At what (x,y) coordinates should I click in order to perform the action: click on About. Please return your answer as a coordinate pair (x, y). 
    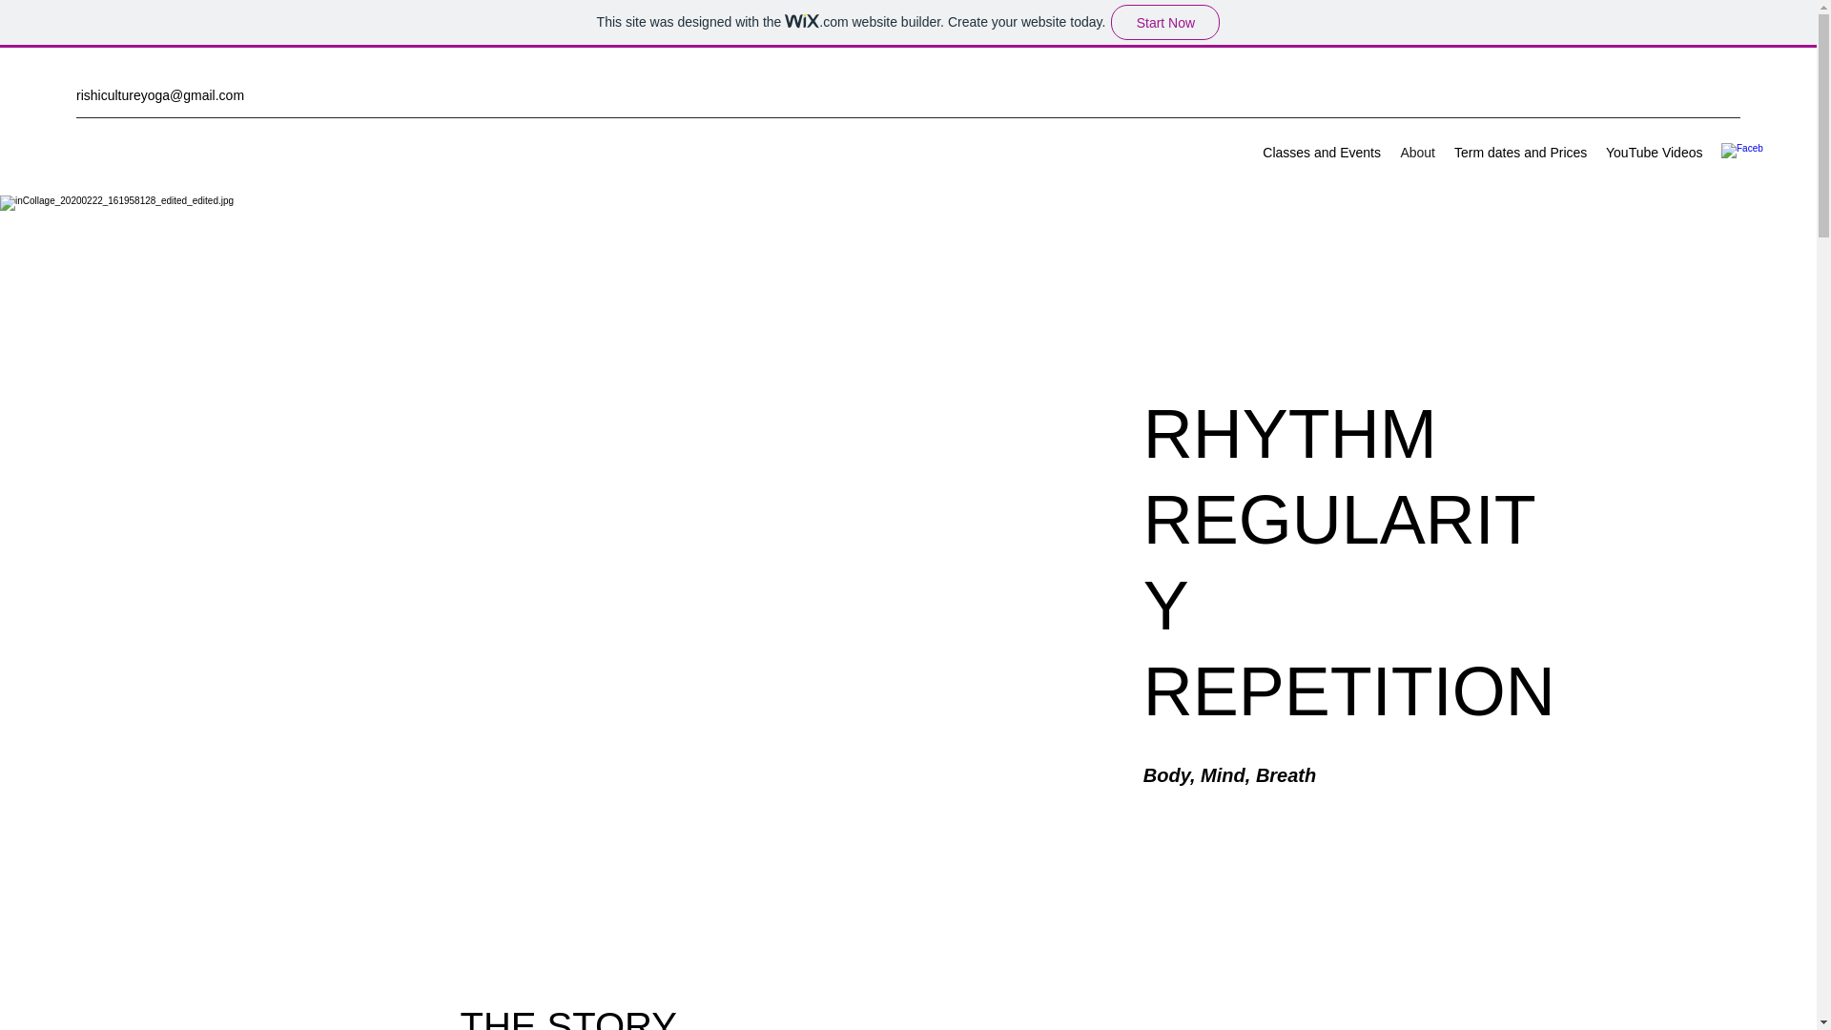
    Looking at the image, I should click on (1417, 152).